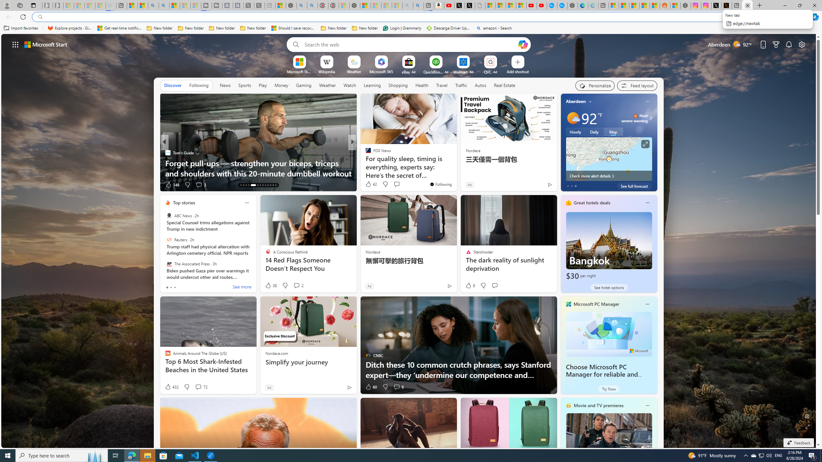 The image size is (822, 462). Describe the element at coordinates (572, 5) in the screenshot. I see `Nordace - Nordace has arrived Hong Kong` at that location.